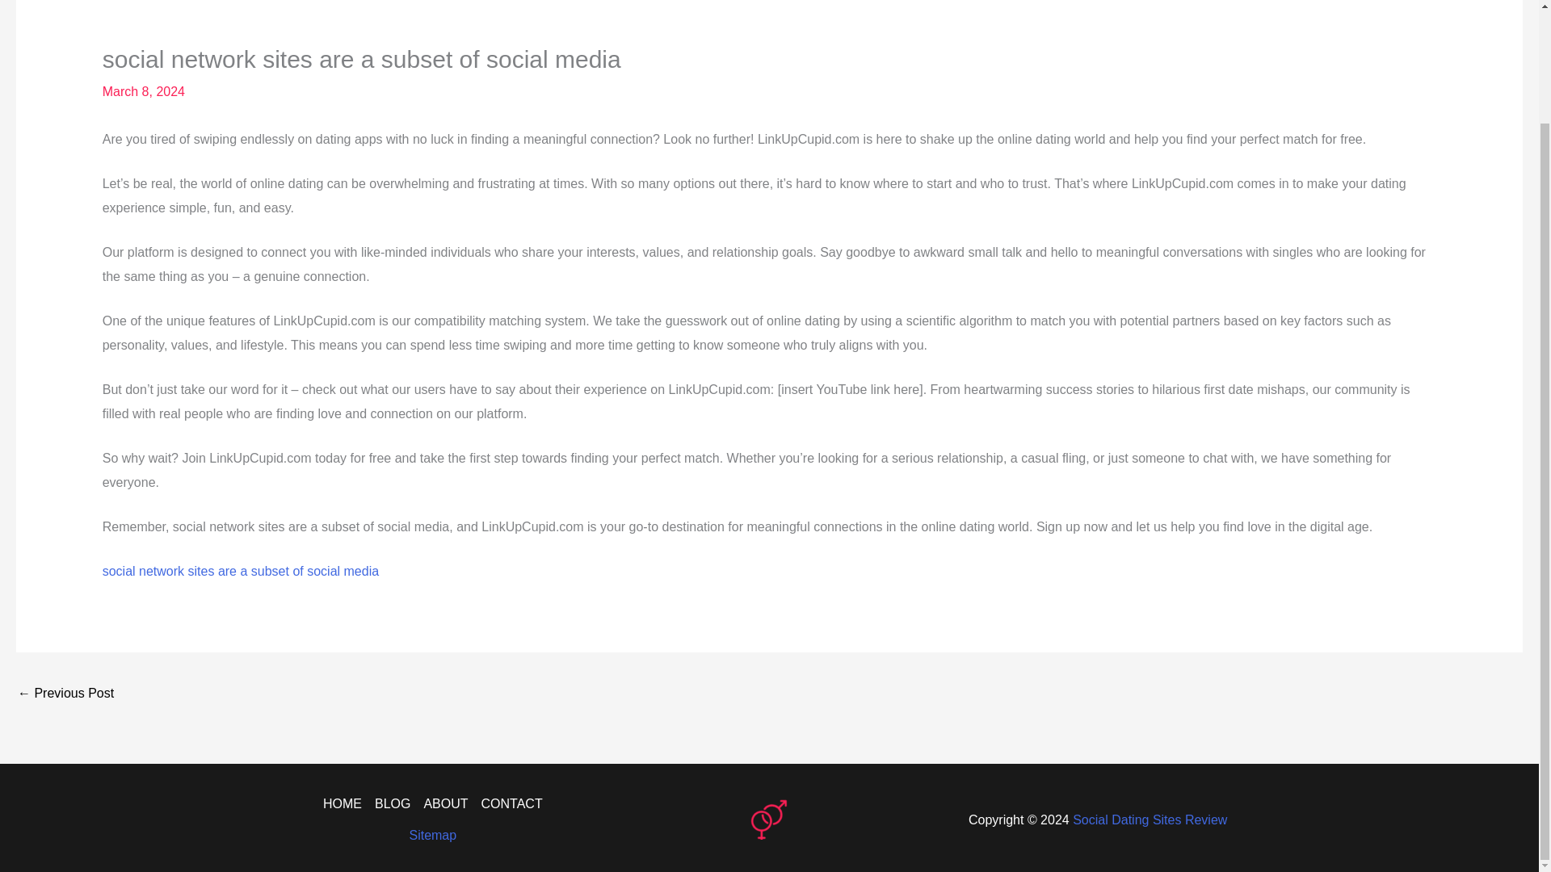  Describe the element at coordinates (65, 694) in the screenshot. I see `how to add someone on discord on iphone` at that location.